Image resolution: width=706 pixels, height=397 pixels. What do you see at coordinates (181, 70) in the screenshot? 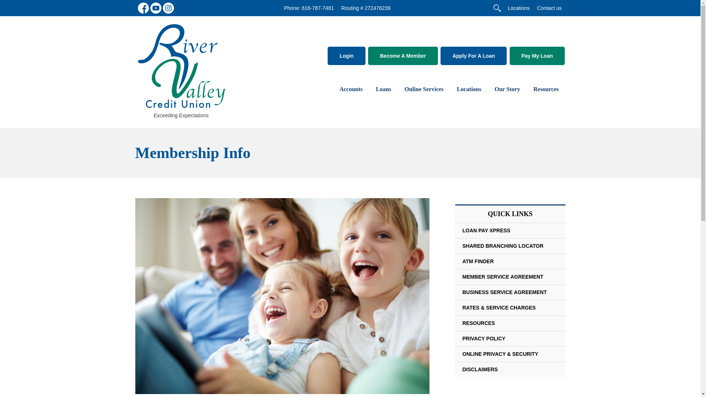
I see `Exceeding Expectations` at bounding box center [181, 70].